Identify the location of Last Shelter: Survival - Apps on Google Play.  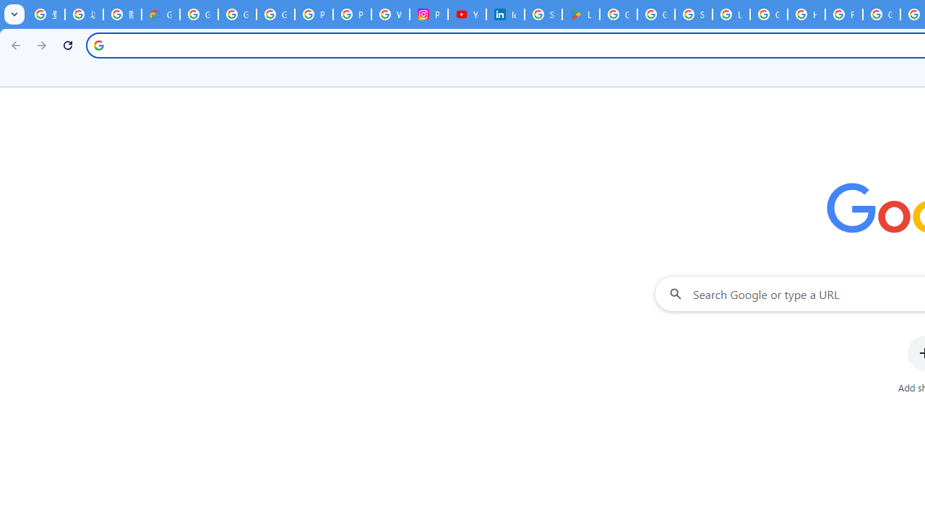
(581, 14).